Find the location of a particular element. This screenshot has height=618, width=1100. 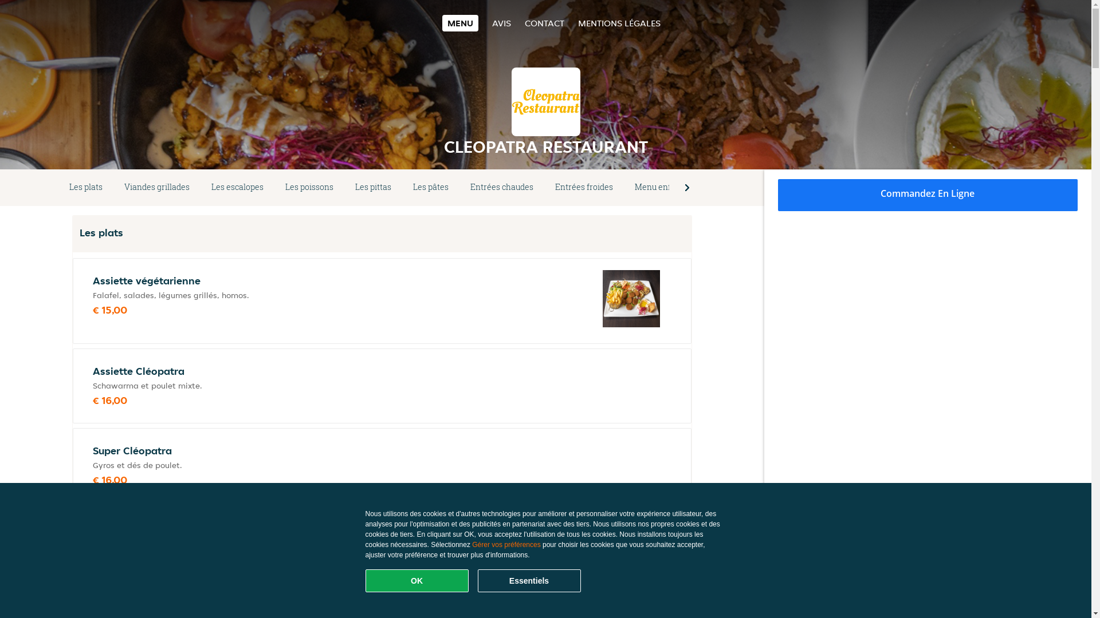

Les poissons is located at coordinates (309, 188).